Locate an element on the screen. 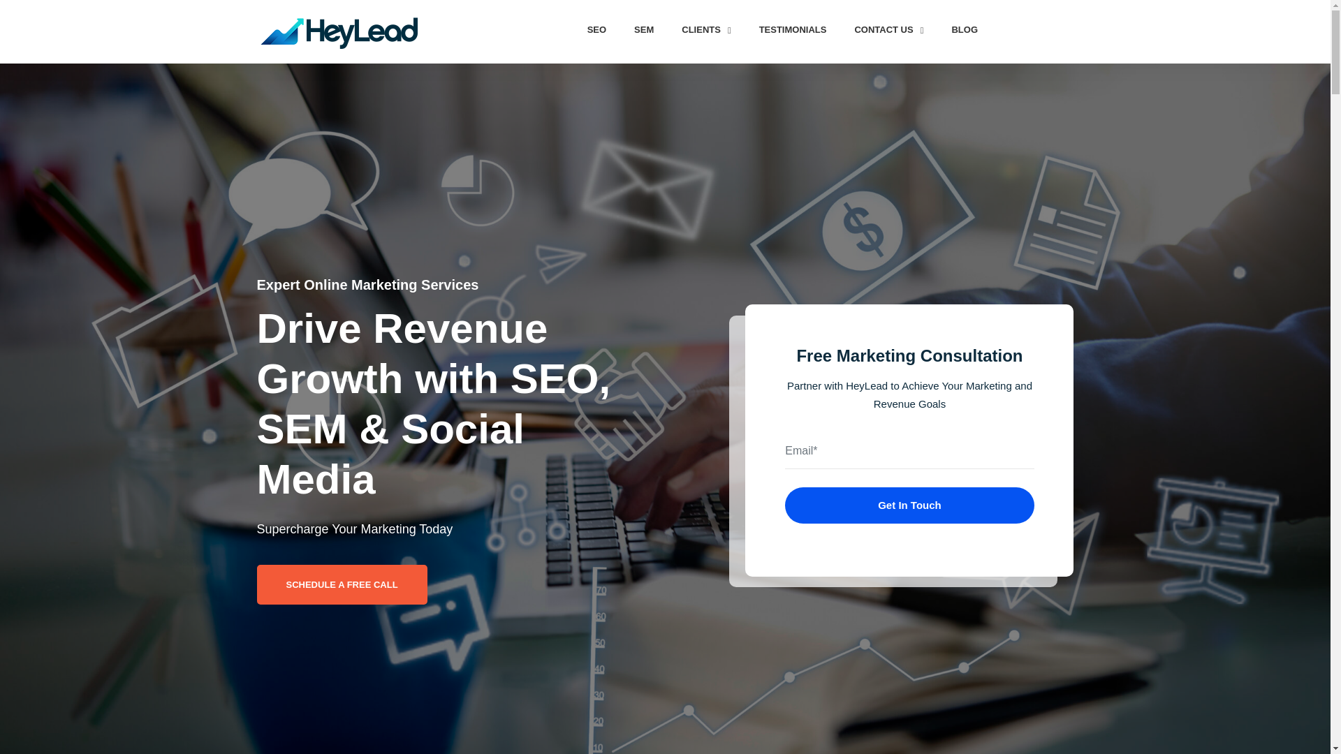  CLIENTS is located at coordinates (705, 29).